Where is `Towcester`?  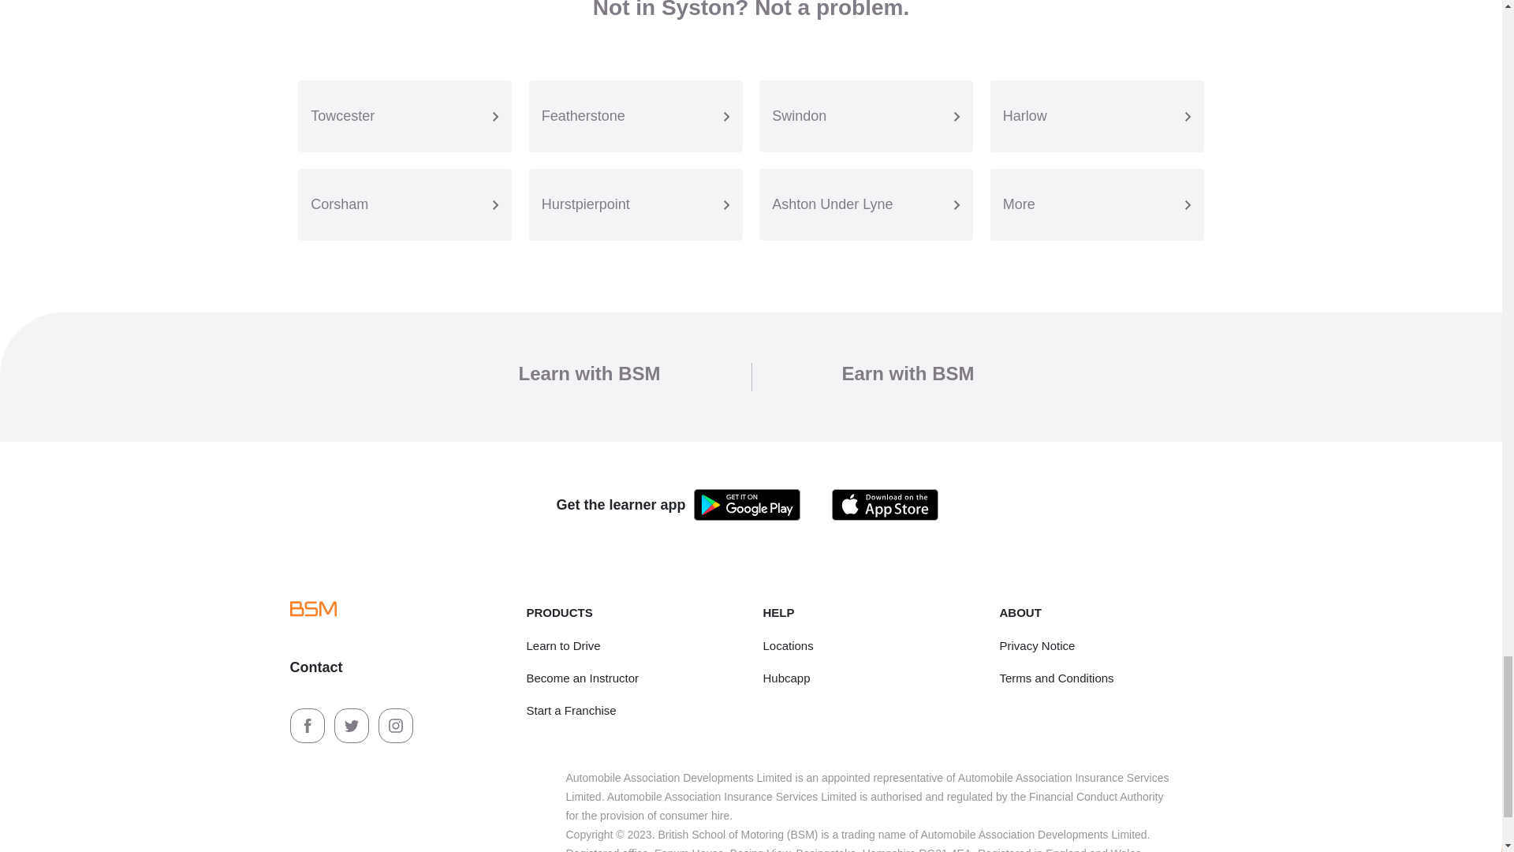
Towcester is located at coordinates (405, 116).